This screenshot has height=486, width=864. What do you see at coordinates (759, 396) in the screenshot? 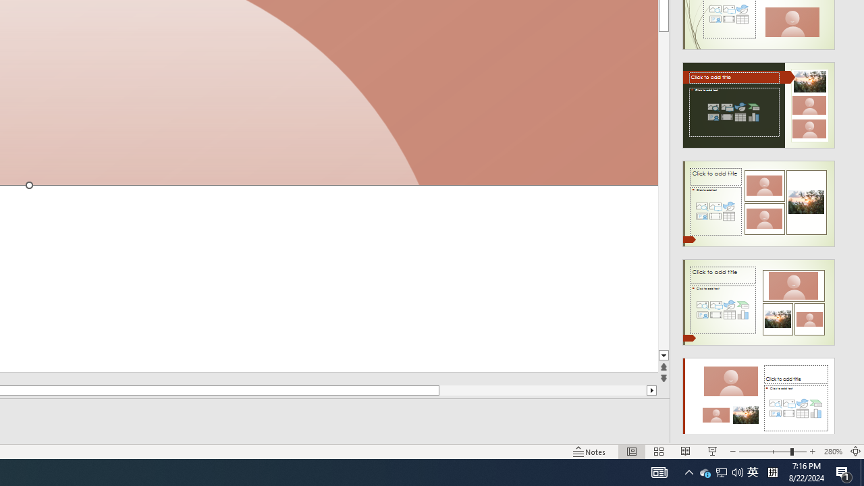
I see `Design Idea` at bounding box center [759, 396].